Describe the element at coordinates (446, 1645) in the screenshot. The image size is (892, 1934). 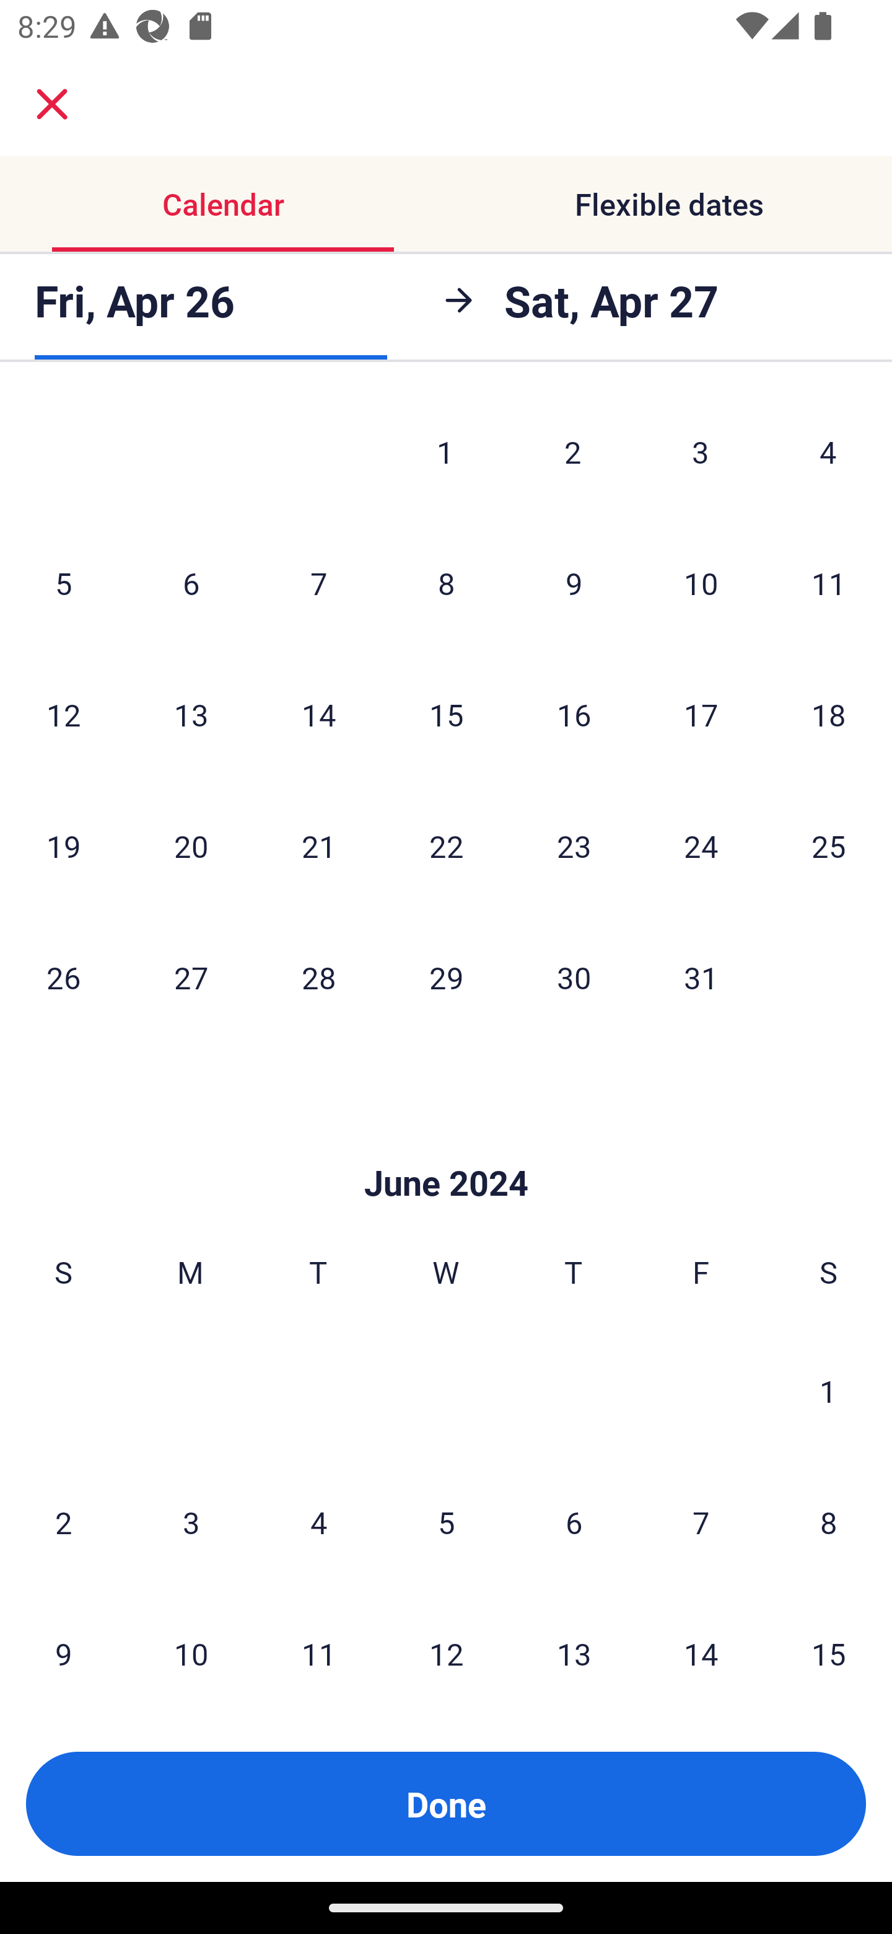
I see `12 Wednesday, June 12, 2024` at that location.